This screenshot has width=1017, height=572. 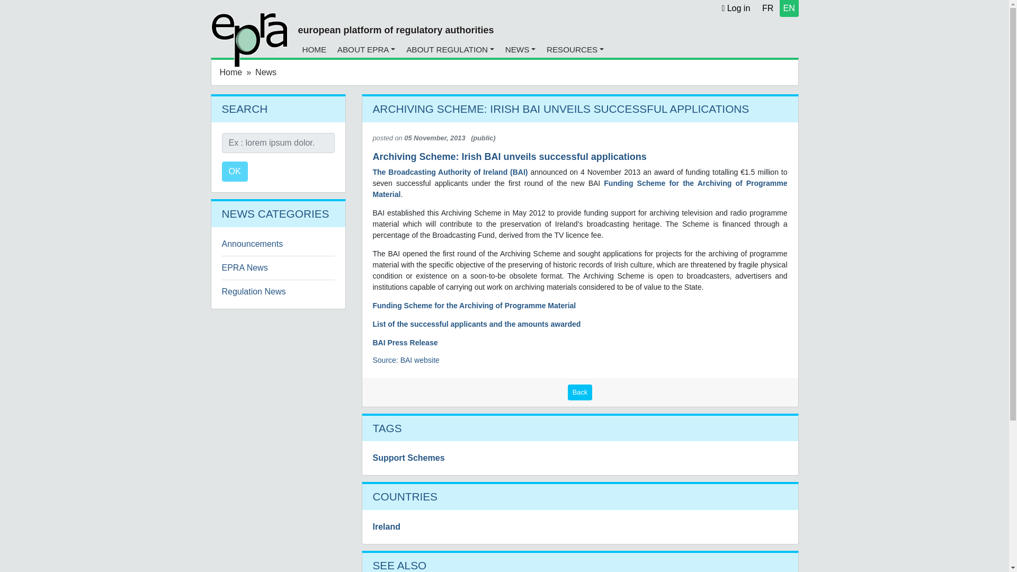 What do you see at coordinates (575, 49) in the screenshot?
I see `RESOURCES` at bounding box center [575, 49].